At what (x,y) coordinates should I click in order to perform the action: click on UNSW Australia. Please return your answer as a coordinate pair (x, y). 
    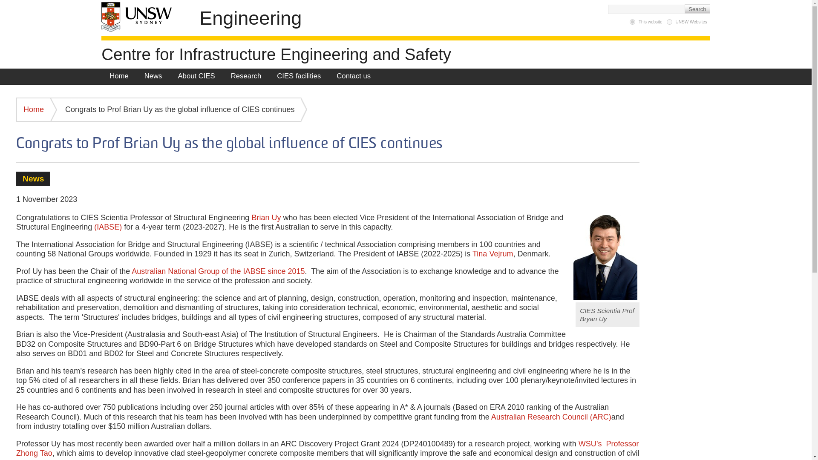
    Looking at the image, I should click on (141, 17).